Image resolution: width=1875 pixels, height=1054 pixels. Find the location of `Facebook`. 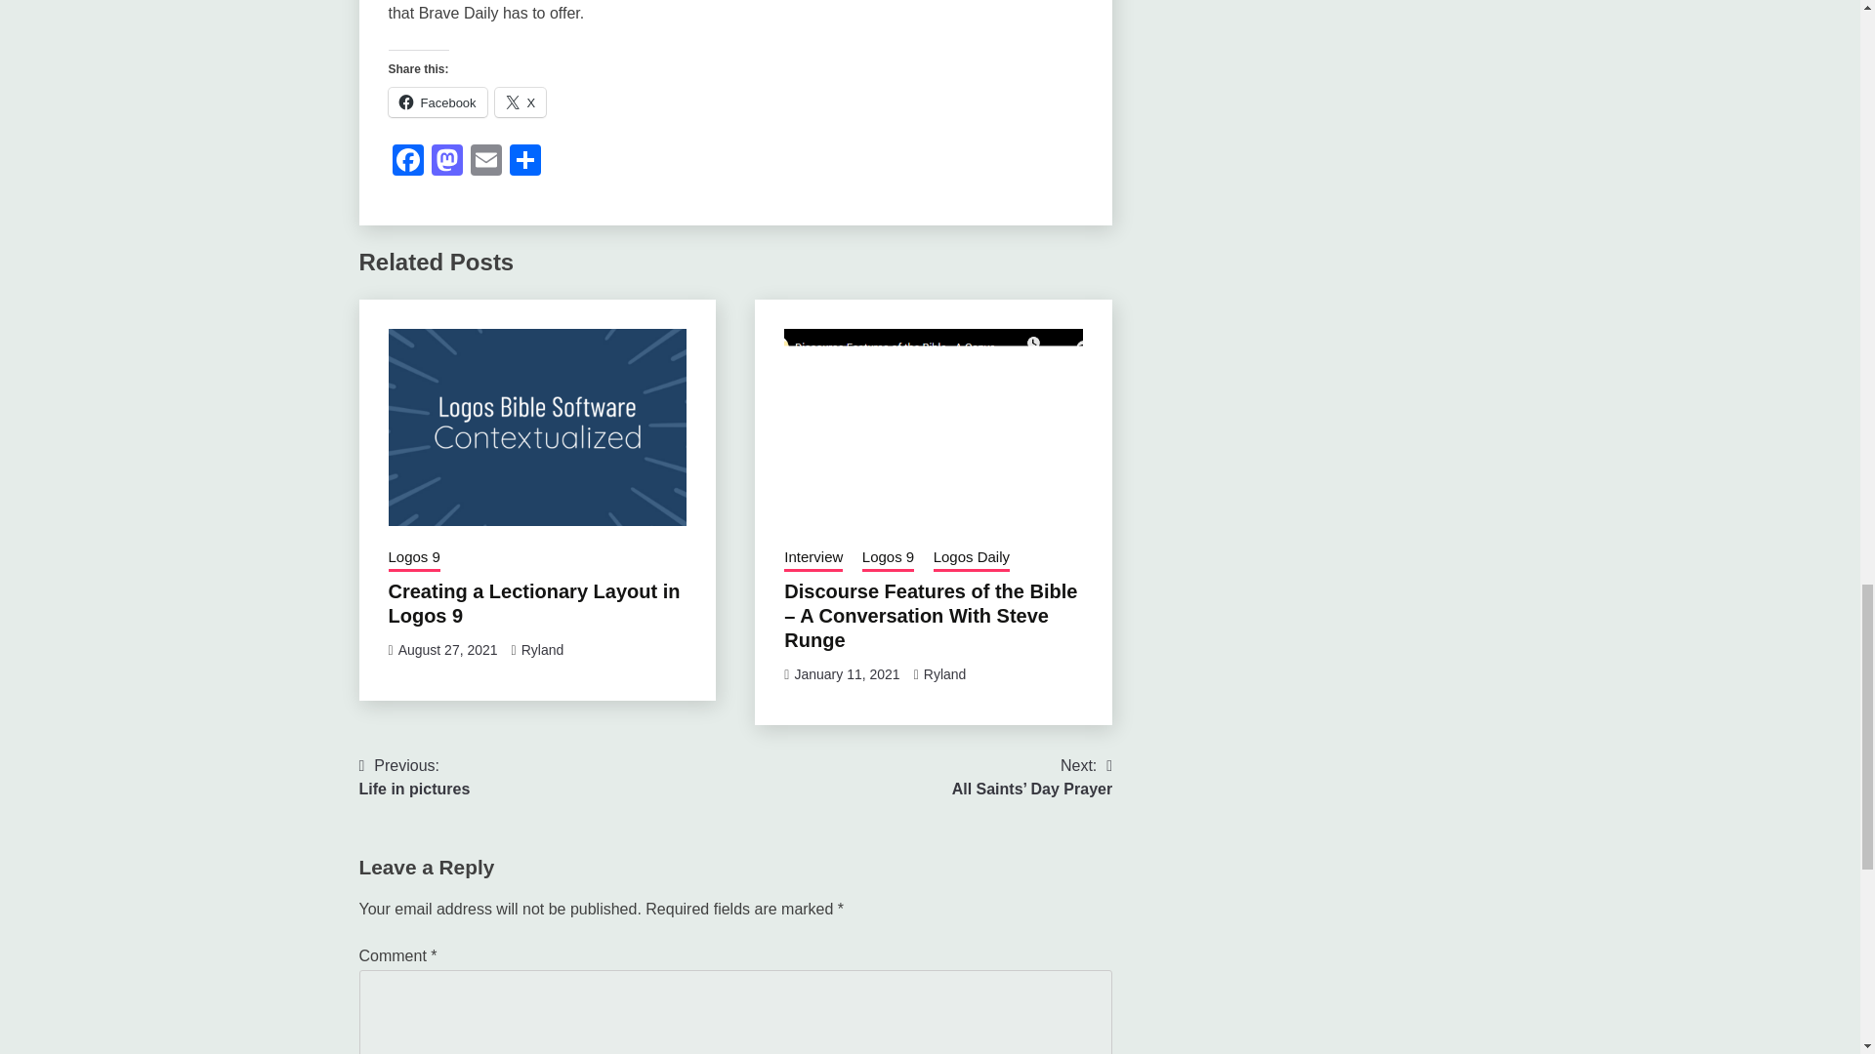

Facebook is located at coordinates (407, 162).